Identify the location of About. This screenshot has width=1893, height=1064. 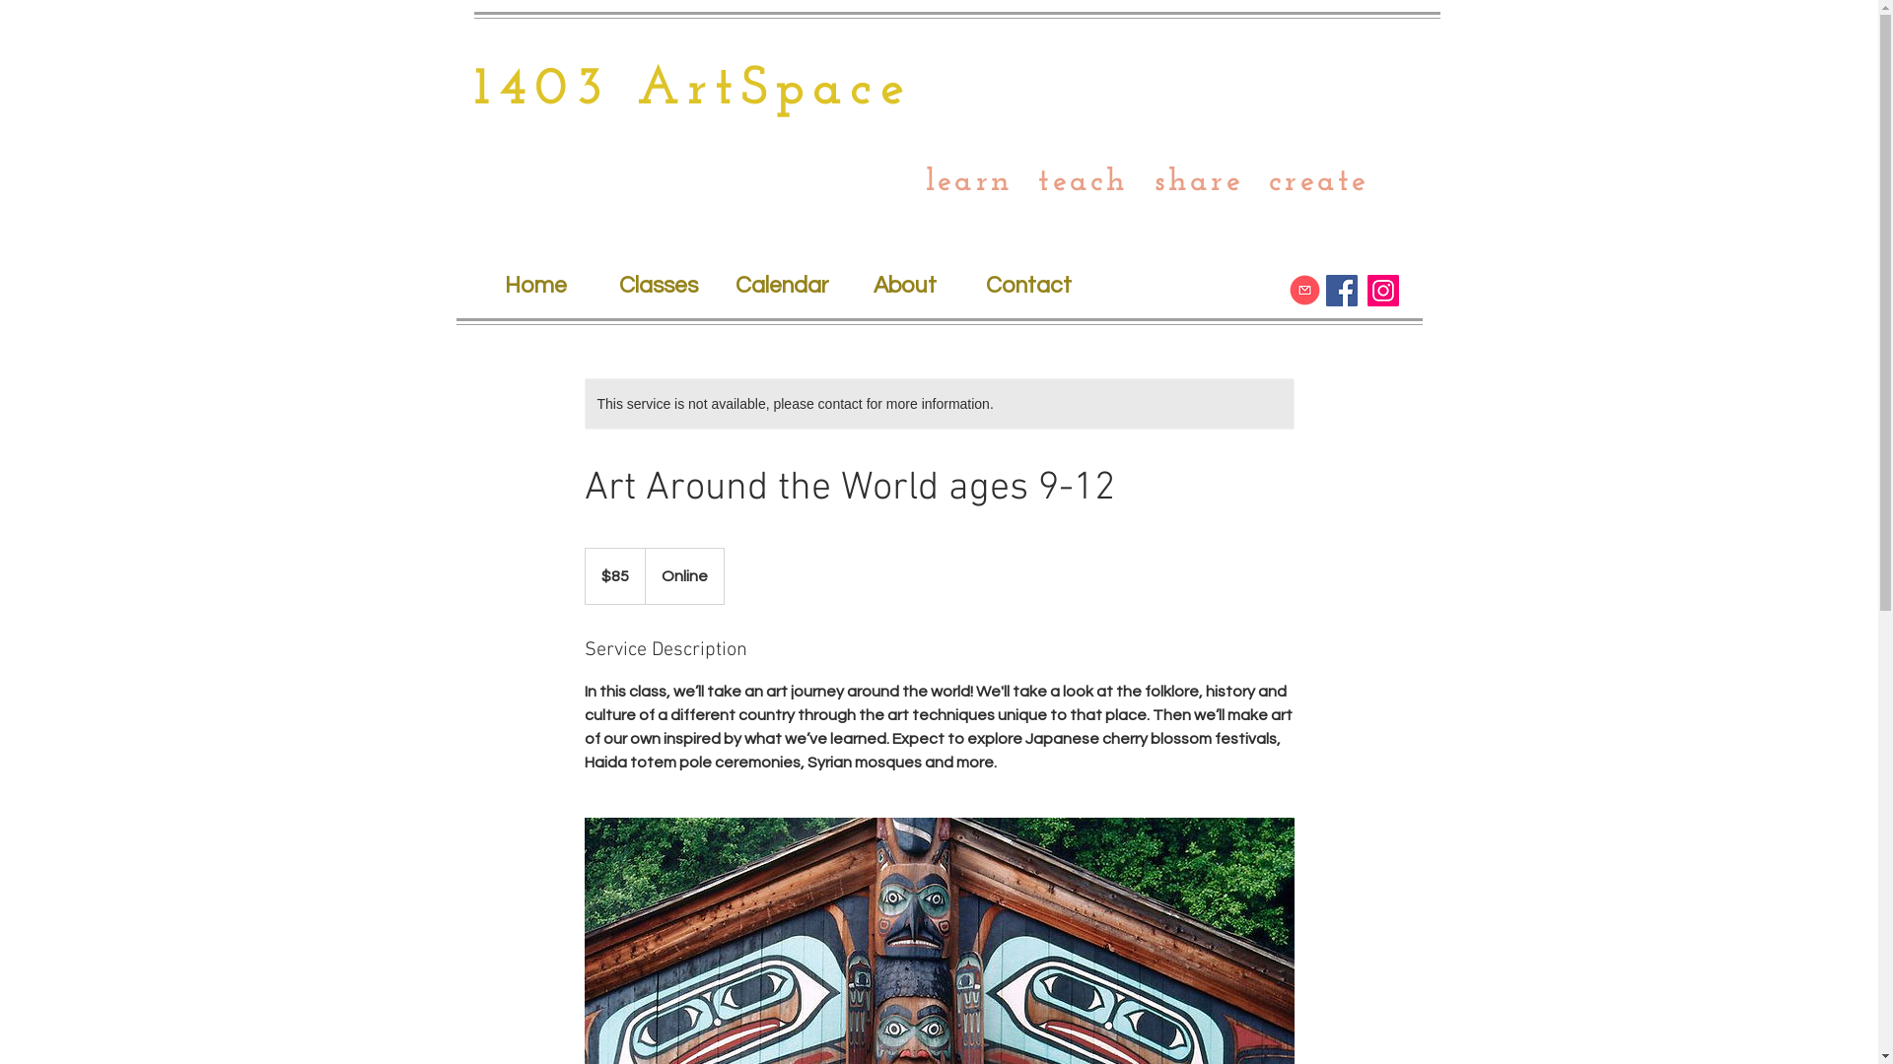
(905, 286).